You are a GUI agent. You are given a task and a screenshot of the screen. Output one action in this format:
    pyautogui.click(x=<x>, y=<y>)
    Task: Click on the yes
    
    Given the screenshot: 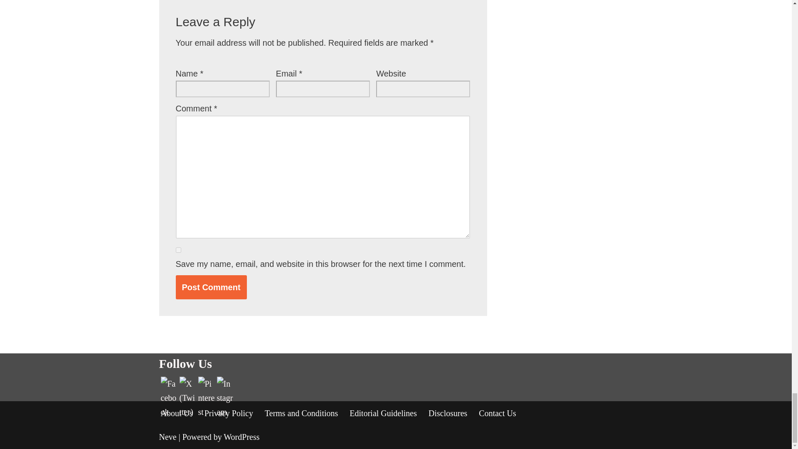 What is the action you would take?
    pyautogui.click(x=178, y=250)
    